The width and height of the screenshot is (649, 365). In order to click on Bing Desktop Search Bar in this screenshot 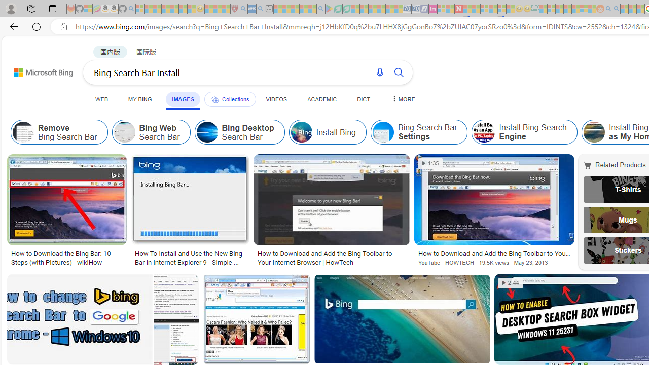, I will do `click(207, 132)`.